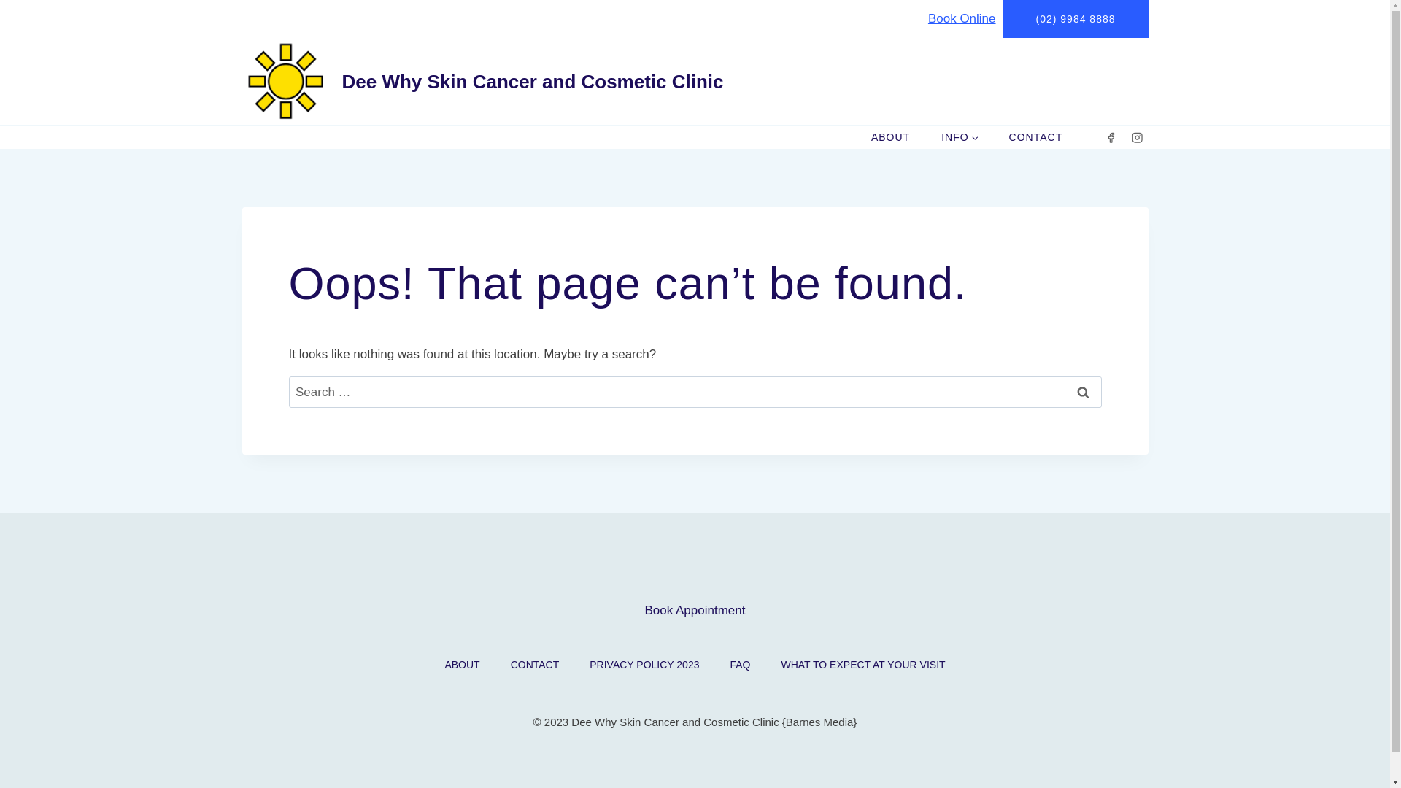  I want to click on (02) 9984 8888, so click(1076, 19).